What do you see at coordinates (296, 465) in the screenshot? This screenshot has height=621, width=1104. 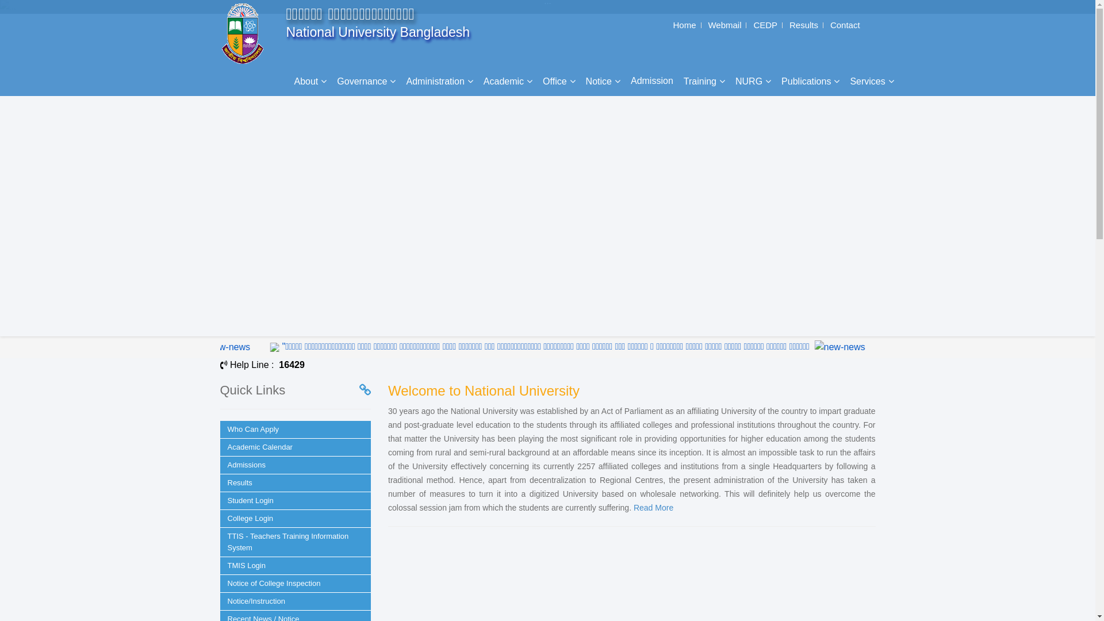 I see `Admissions` at bounding box center [296, 465].